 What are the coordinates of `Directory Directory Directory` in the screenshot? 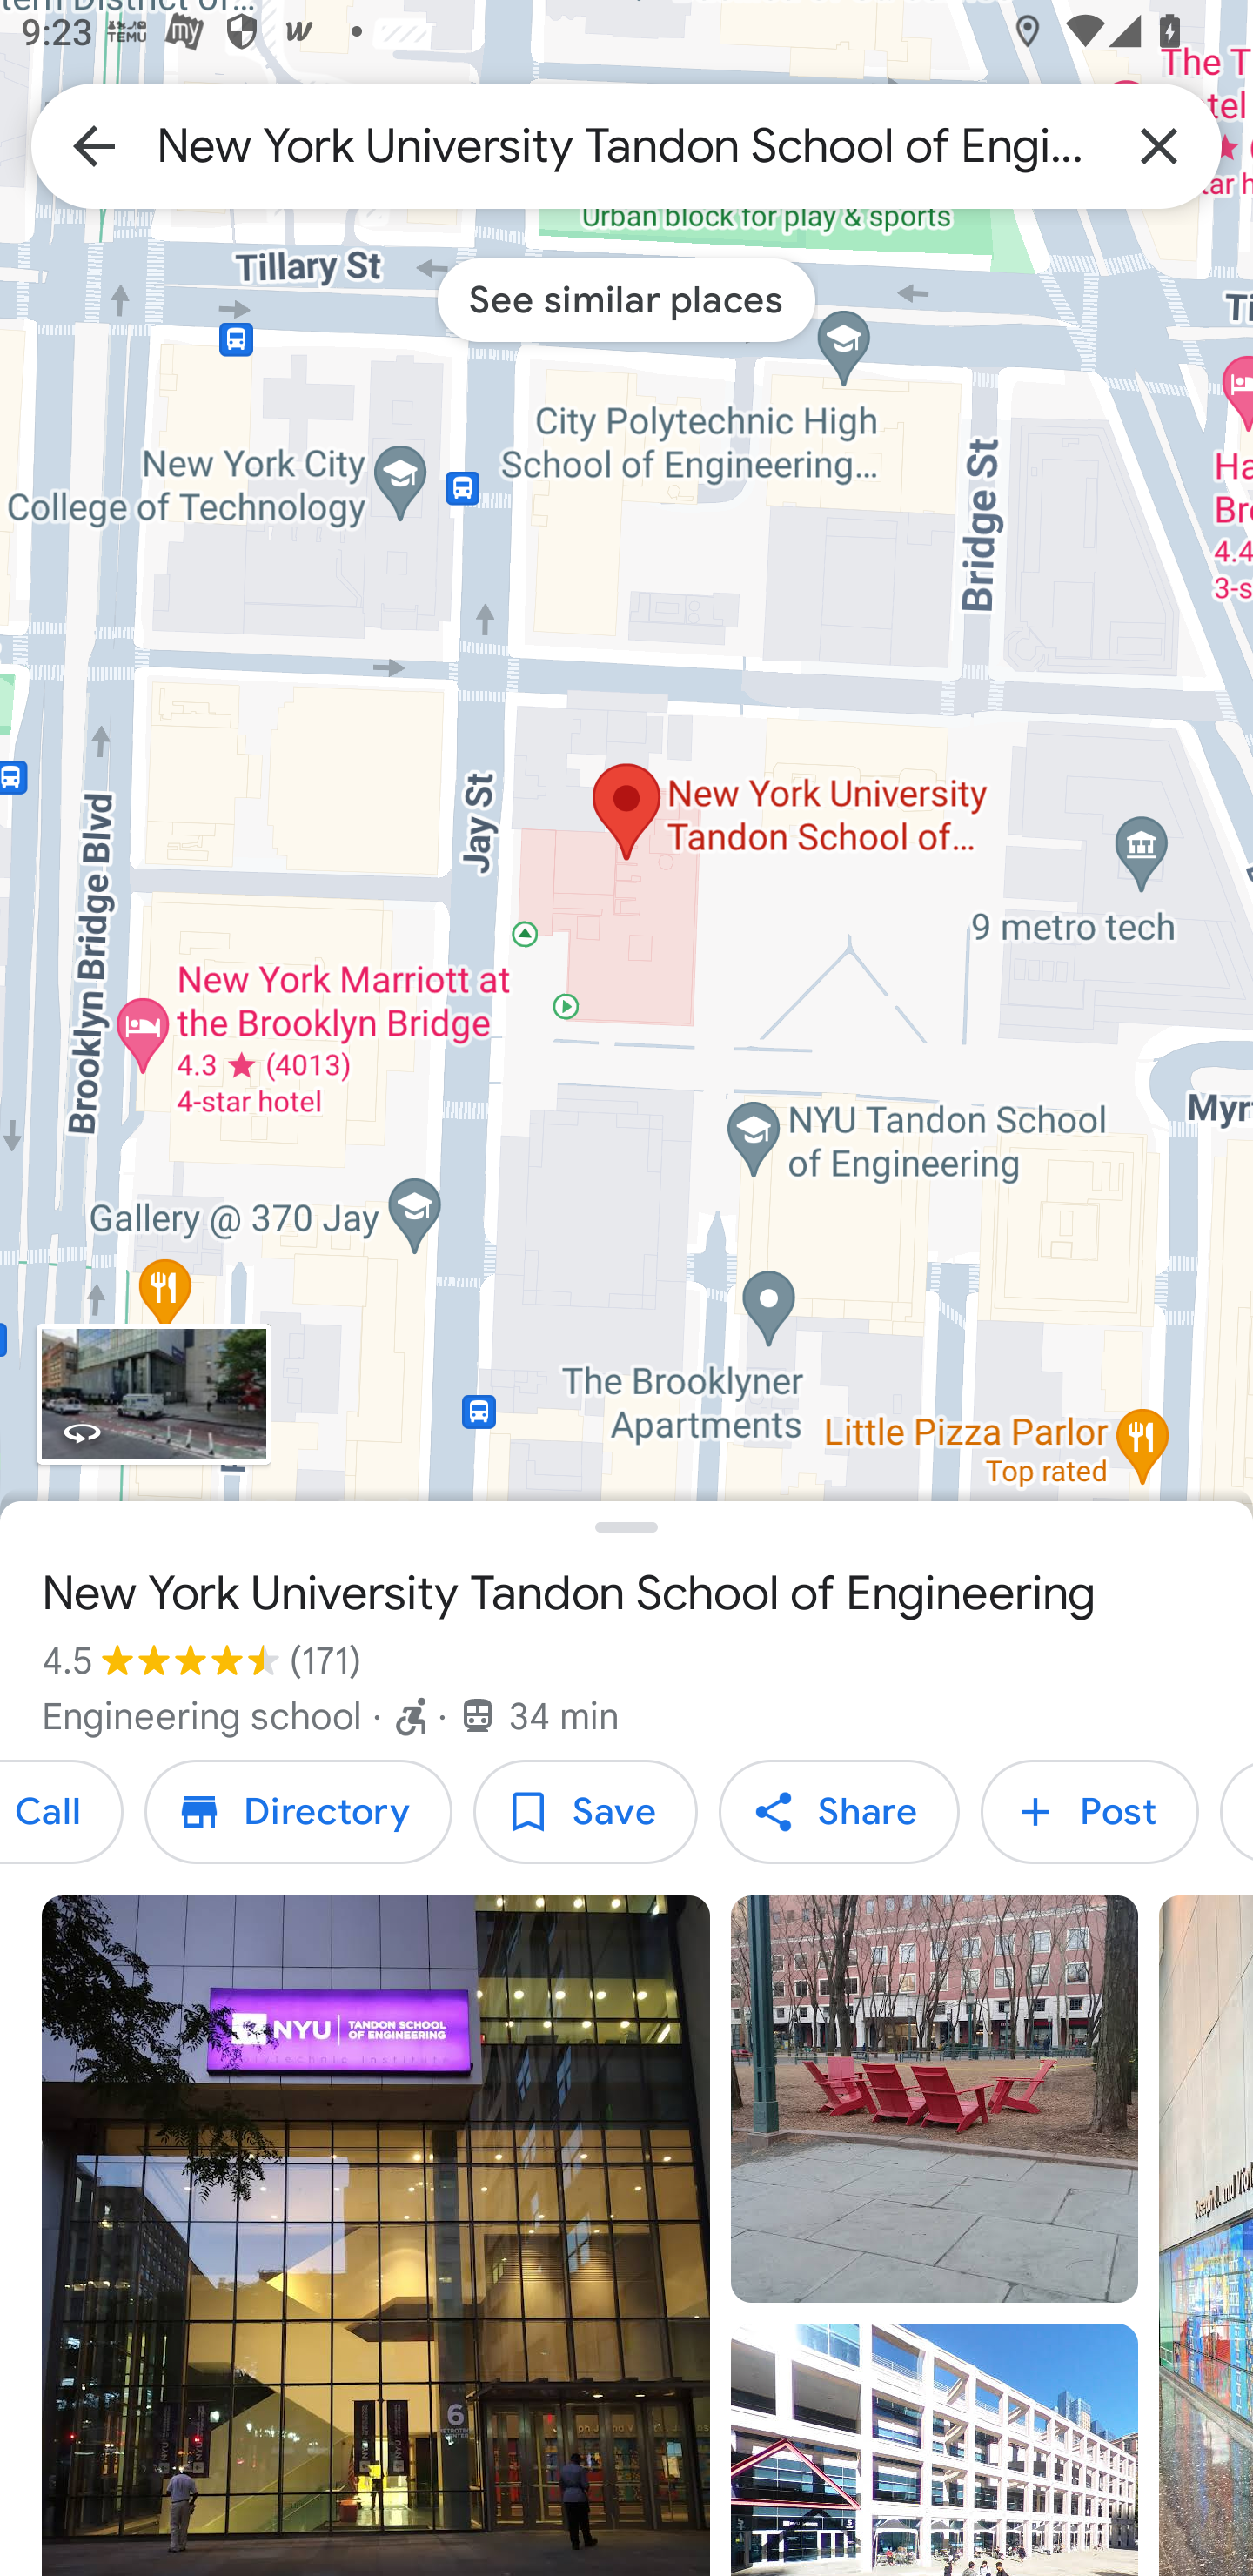 It's located at (298, 1812).